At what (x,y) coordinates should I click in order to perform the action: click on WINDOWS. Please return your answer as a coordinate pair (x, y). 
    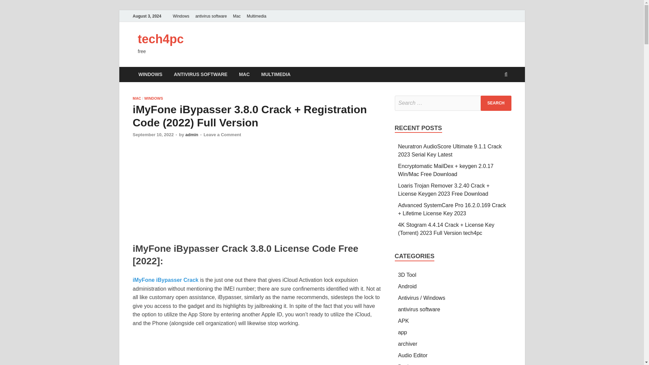
    Looking at the image, I should click on (150, 74).